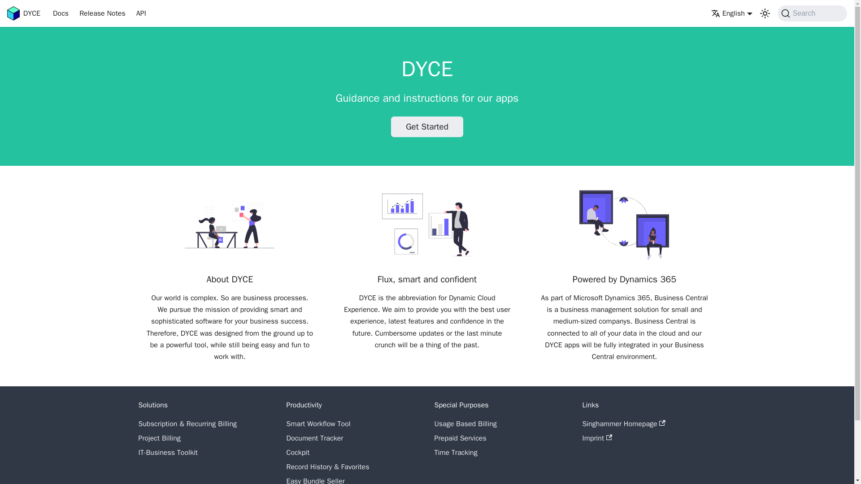 This screenshot has width=861, height=484. What do you see at coordinates (102, 13) in the screenshot?
I see `Release Notes` at bounding box center [102, 13].